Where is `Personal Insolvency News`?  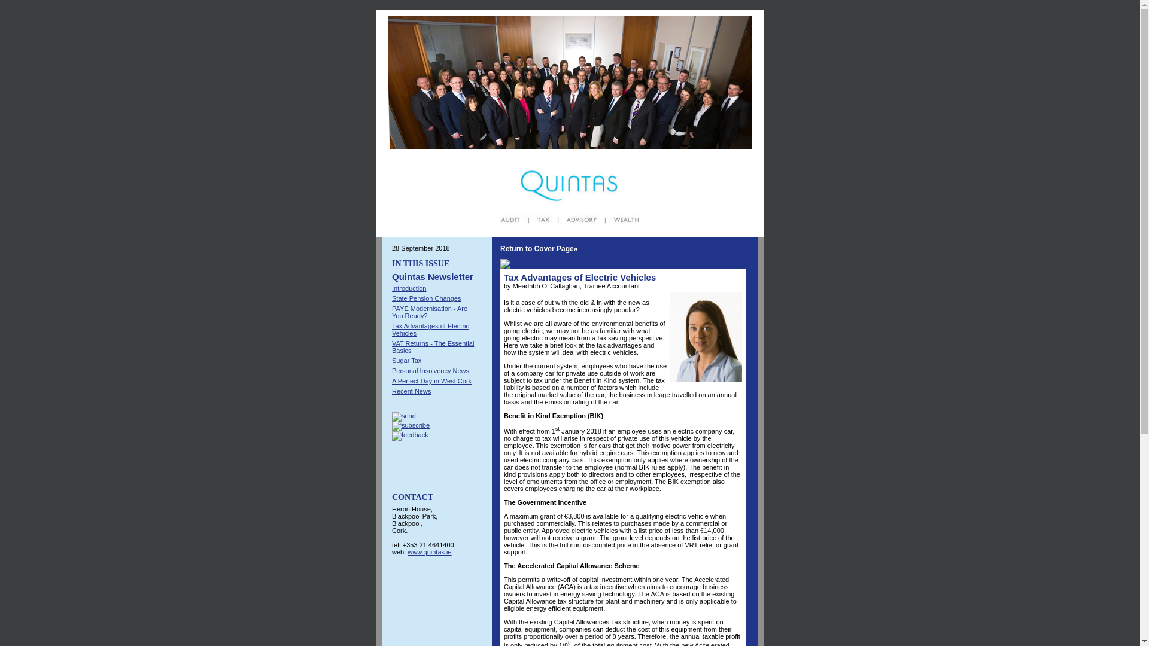 Personal Insolvency News is located at coordinates (430, 371).